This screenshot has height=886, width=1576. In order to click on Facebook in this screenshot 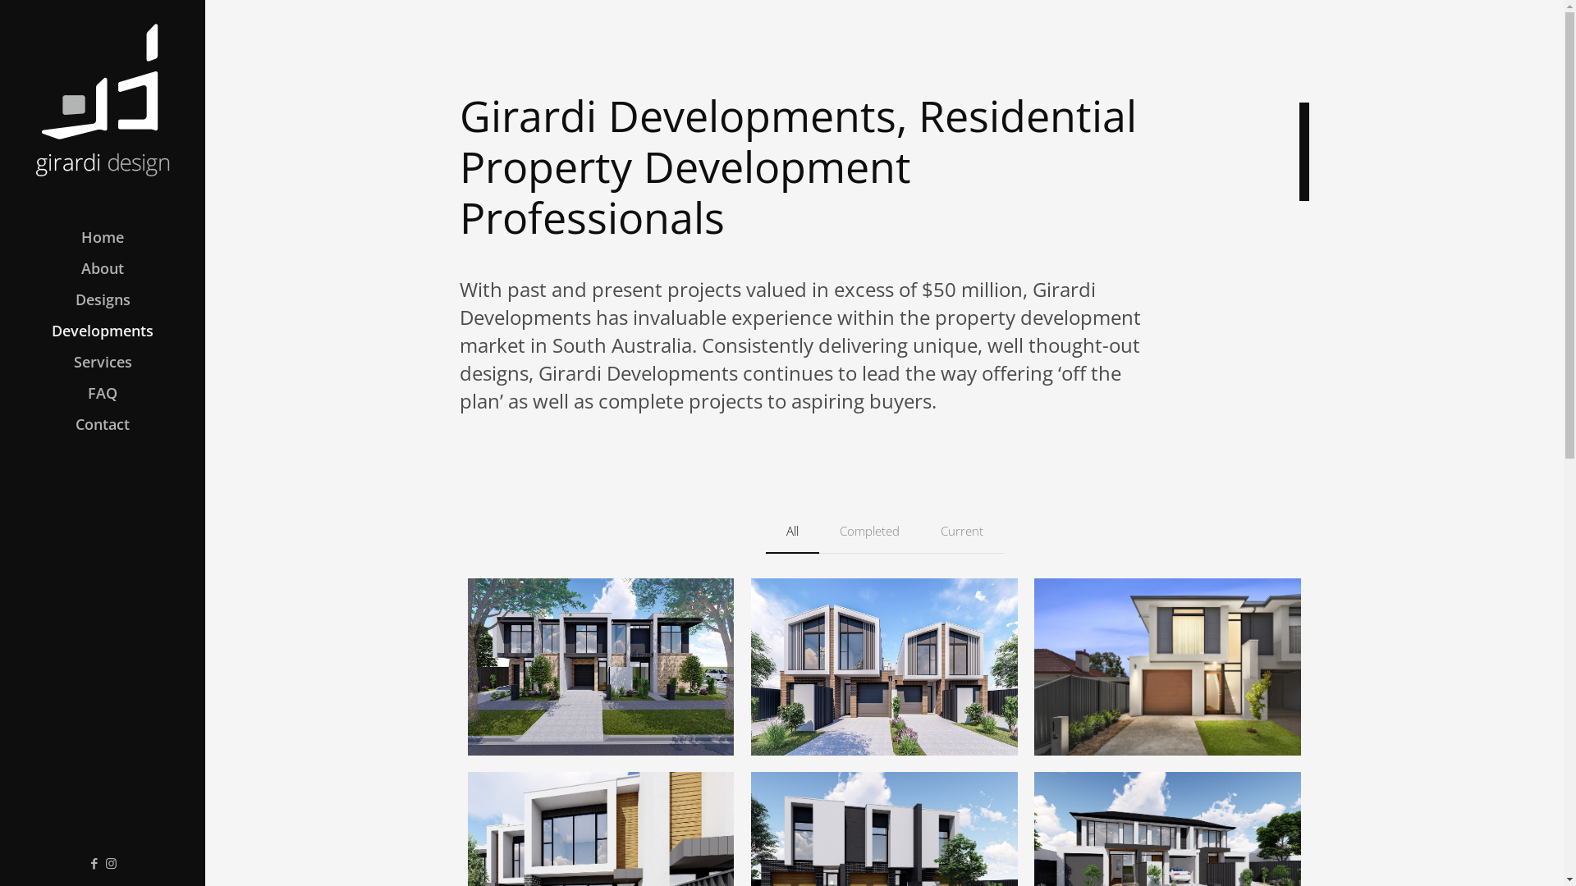, I will do `click(94, 863)`.